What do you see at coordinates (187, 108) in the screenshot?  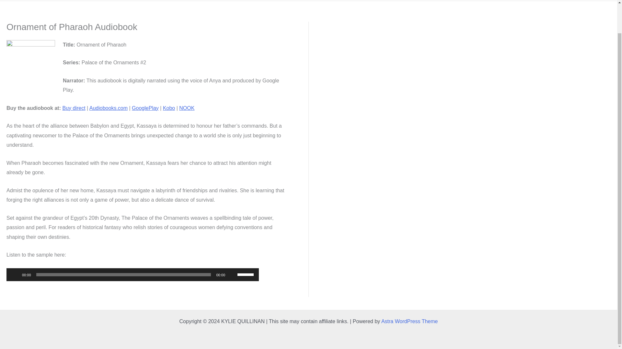 I see `NOOK` at bounding box center [187, 108].